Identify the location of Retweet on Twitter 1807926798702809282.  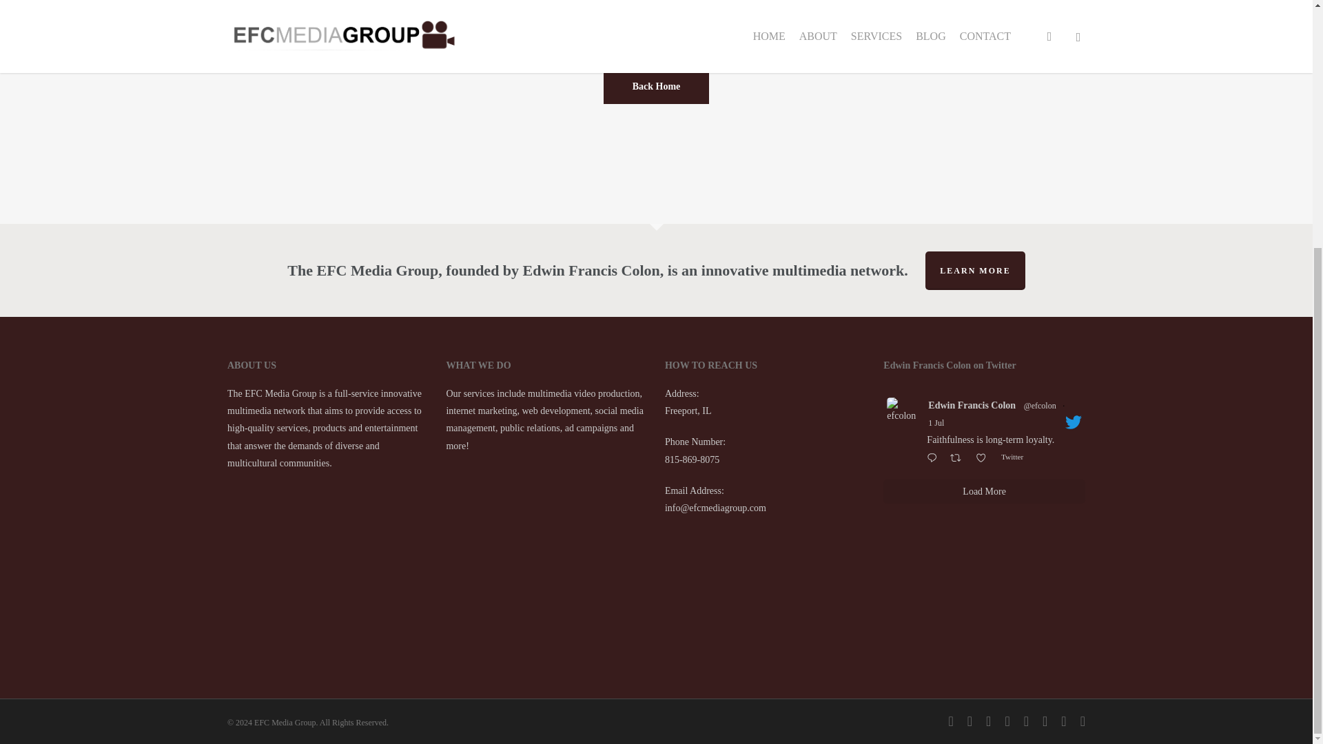
(959, 459).